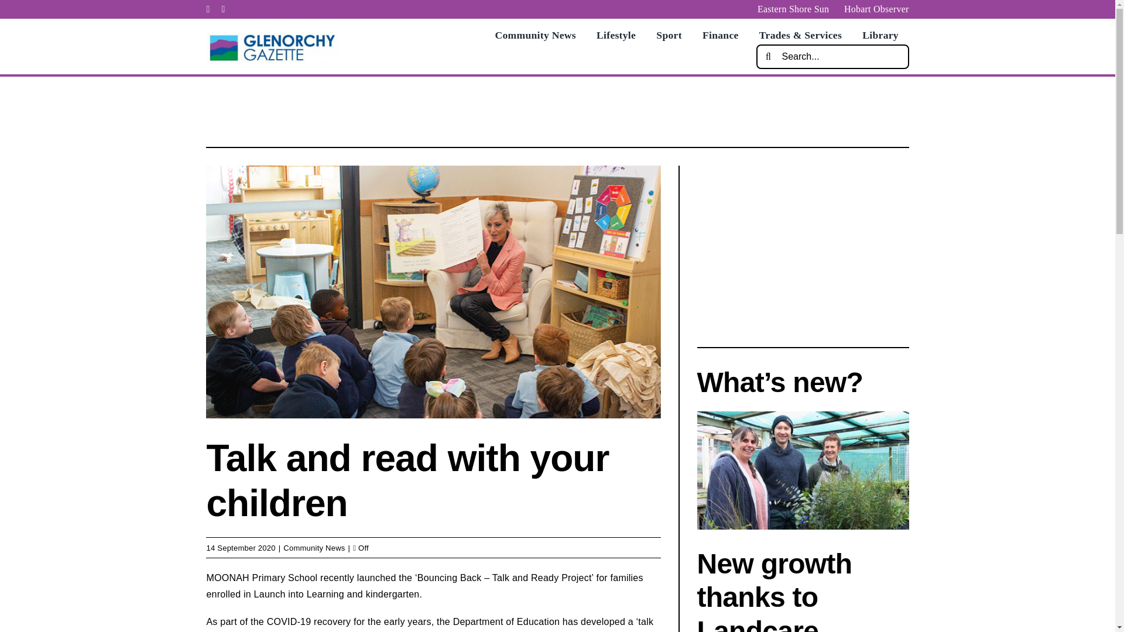 The height and width of the screenshot is (632, 1124). What do you see at coordinates (314, 548) in the screenshot?
I see `Community News` at bounding box center [314, 548].